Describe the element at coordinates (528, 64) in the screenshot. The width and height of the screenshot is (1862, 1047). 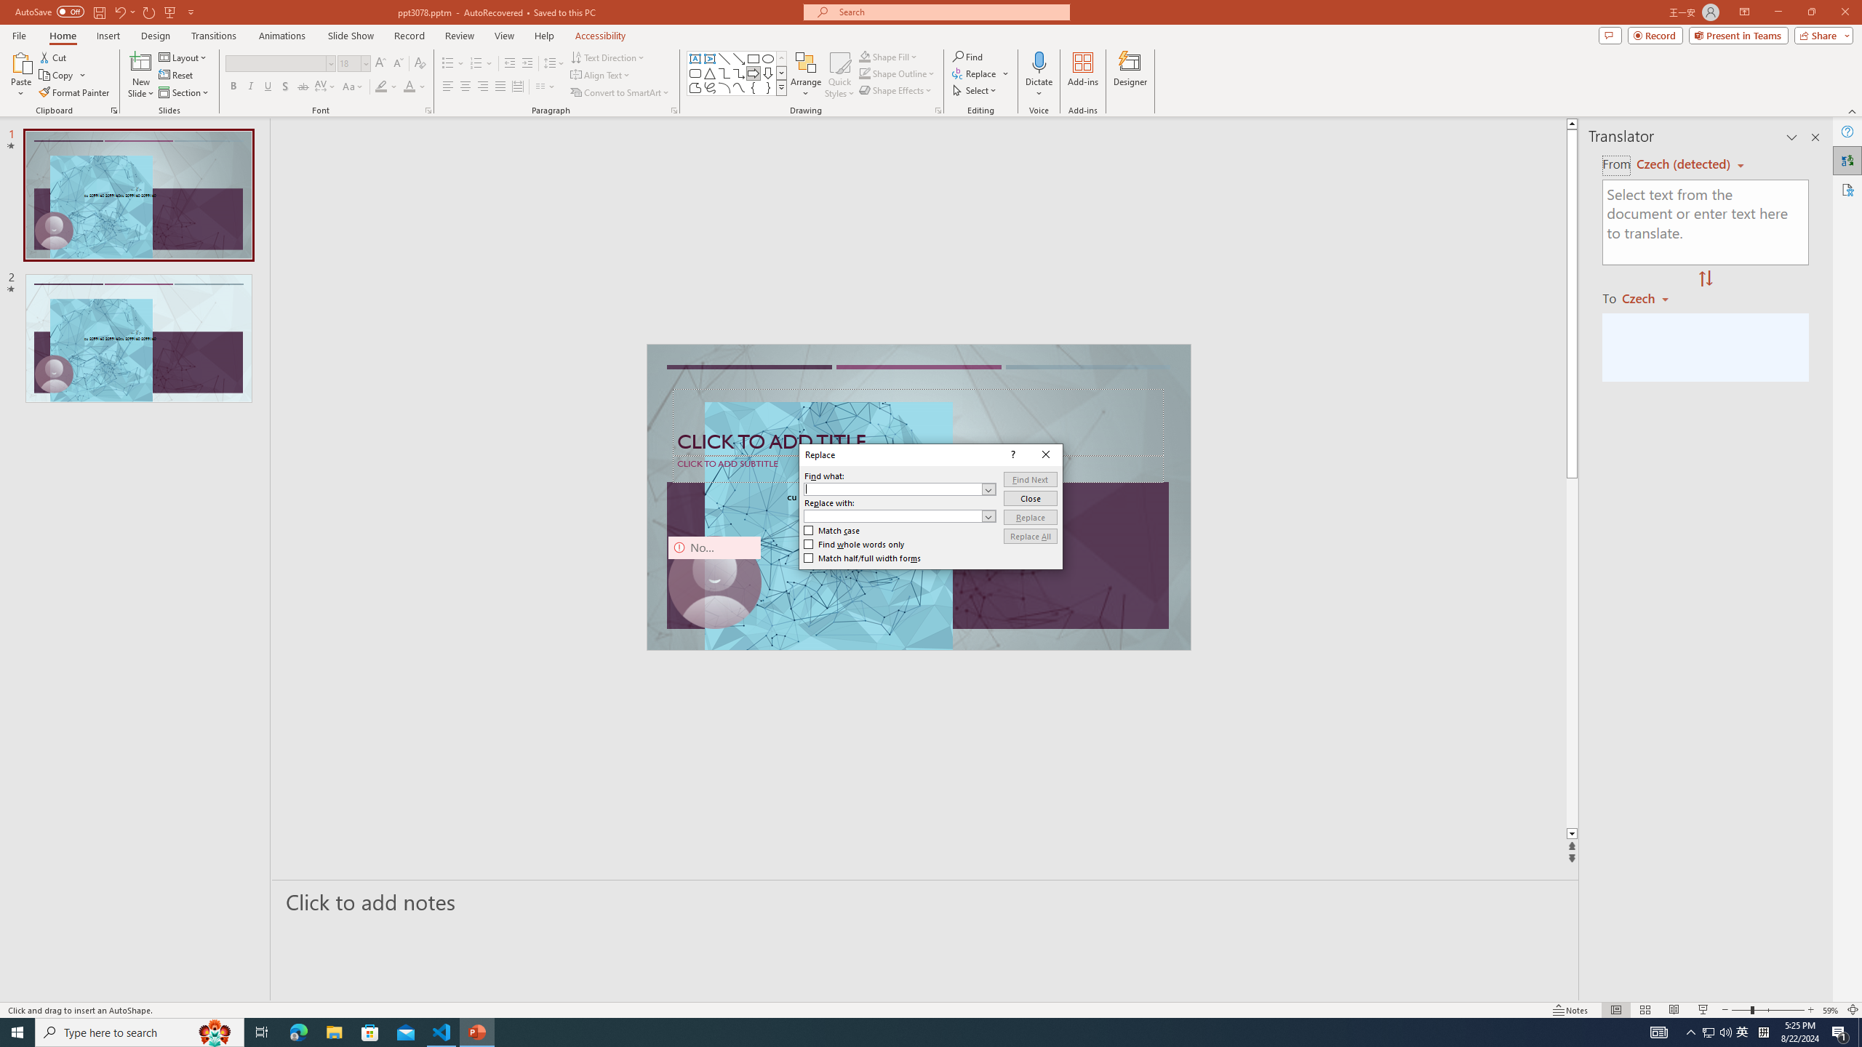
I see `Increase Indent` at that location.